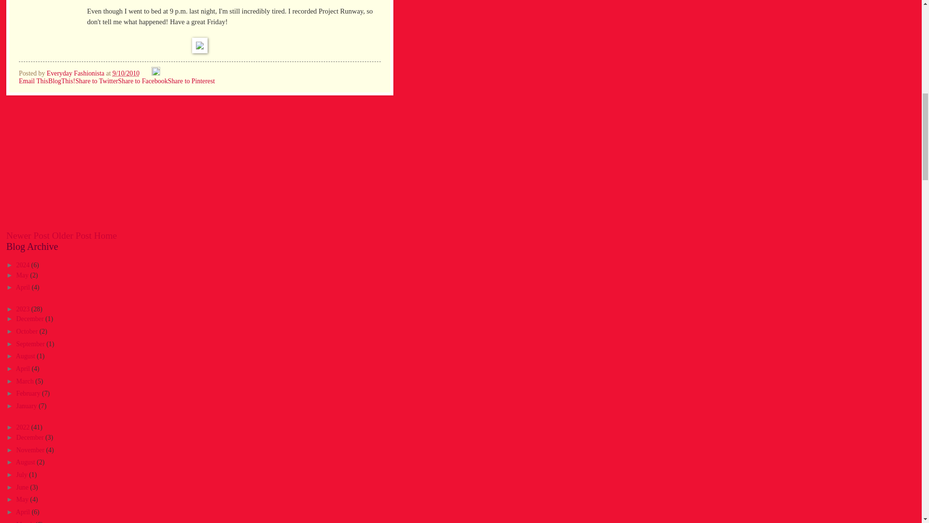  I want to click on BlogThis!, so click(61, 80).